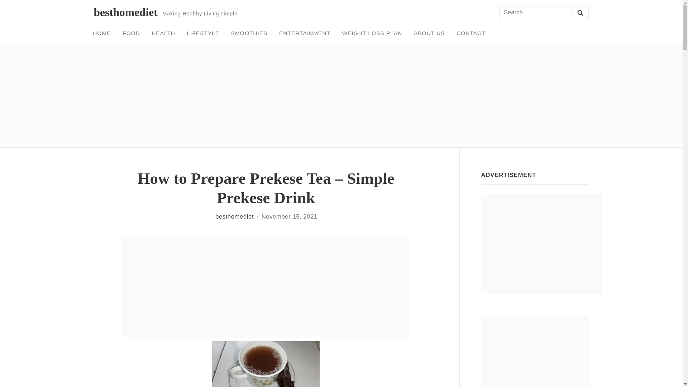 The image size is (688, 387). I want to click on SEARCH, so click(580, 12).